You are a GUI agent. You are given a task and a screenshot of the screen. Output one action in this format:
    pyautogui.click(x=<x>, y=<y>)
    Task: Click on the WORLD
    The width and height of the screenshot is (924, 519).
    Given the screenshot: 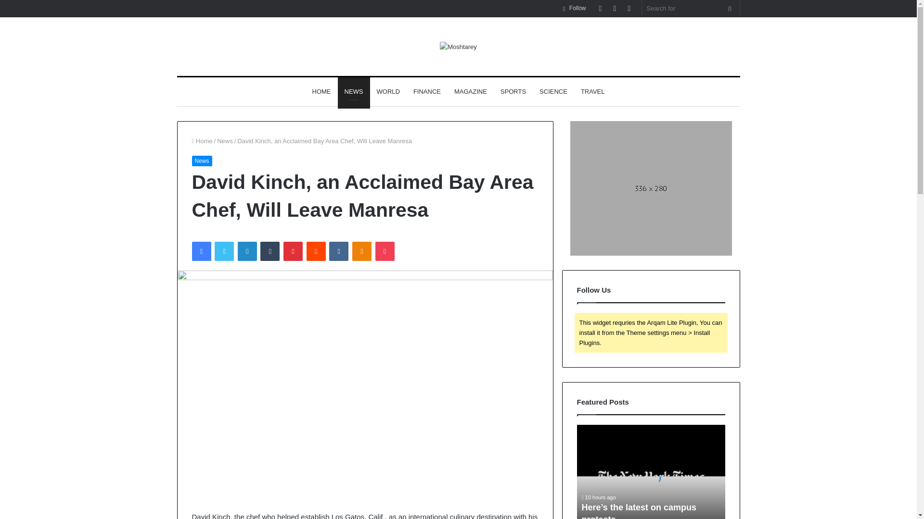 What is the action you would take?
    pyautogui.click(x=388, y=91)
    